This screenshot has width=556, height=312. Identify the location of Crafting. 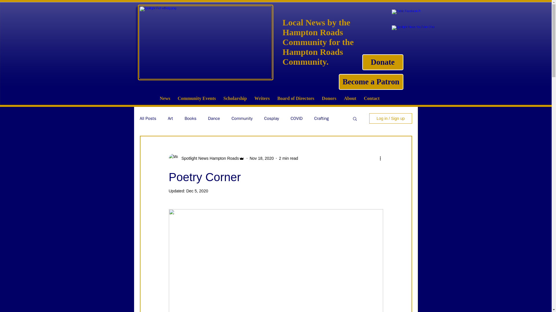
(321, 118).